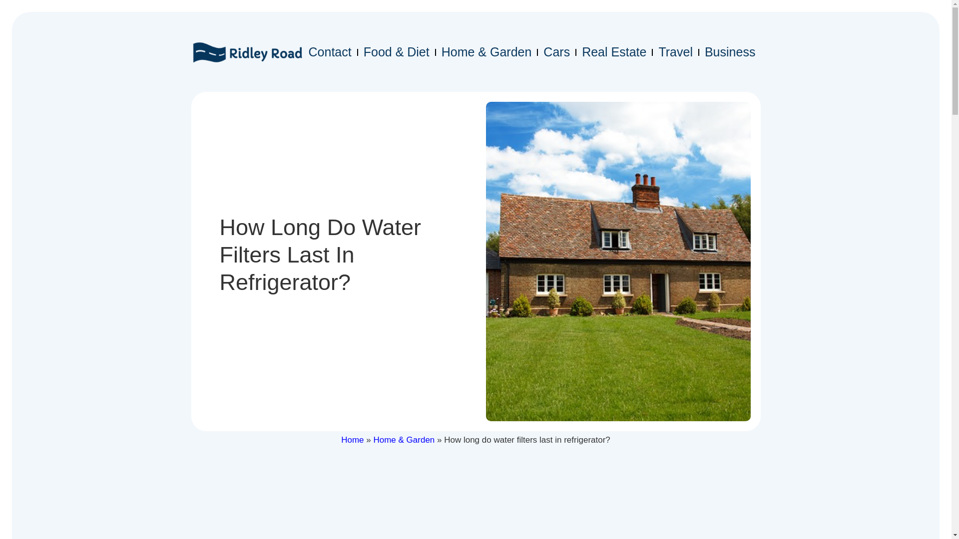 The width and height of the screenshot is (959, 539). I want to click on Real Estate, so click(614, 52).